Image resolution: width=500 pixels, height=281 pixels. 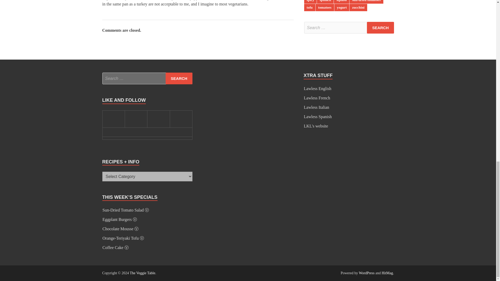 I want to click on Learn English online, so click(x=317, y=88).